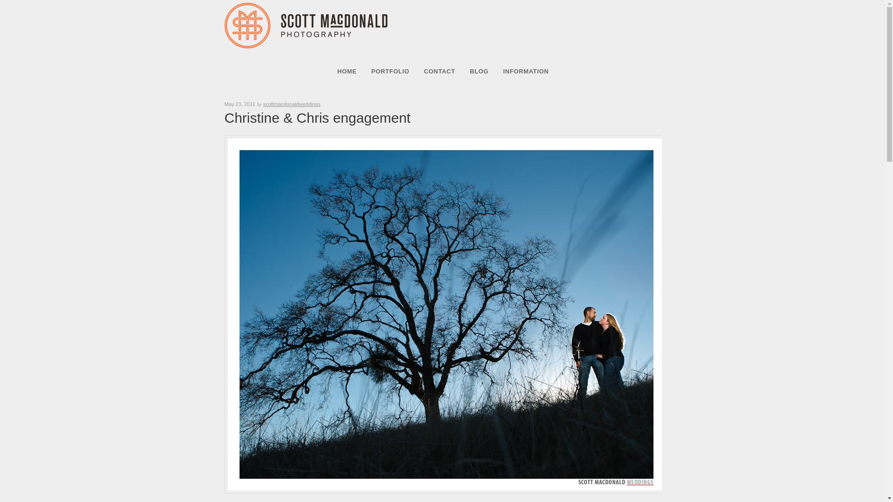  I want to click on CONTACT, so click(440, 71).